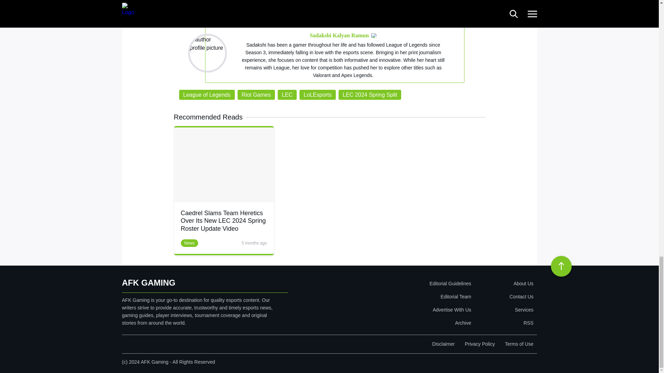 This screenshot has height=373, width=664. What do you see at coordinates (410, 323) in the screenshot?
I see `Archive` at bounding box center [410, 323].